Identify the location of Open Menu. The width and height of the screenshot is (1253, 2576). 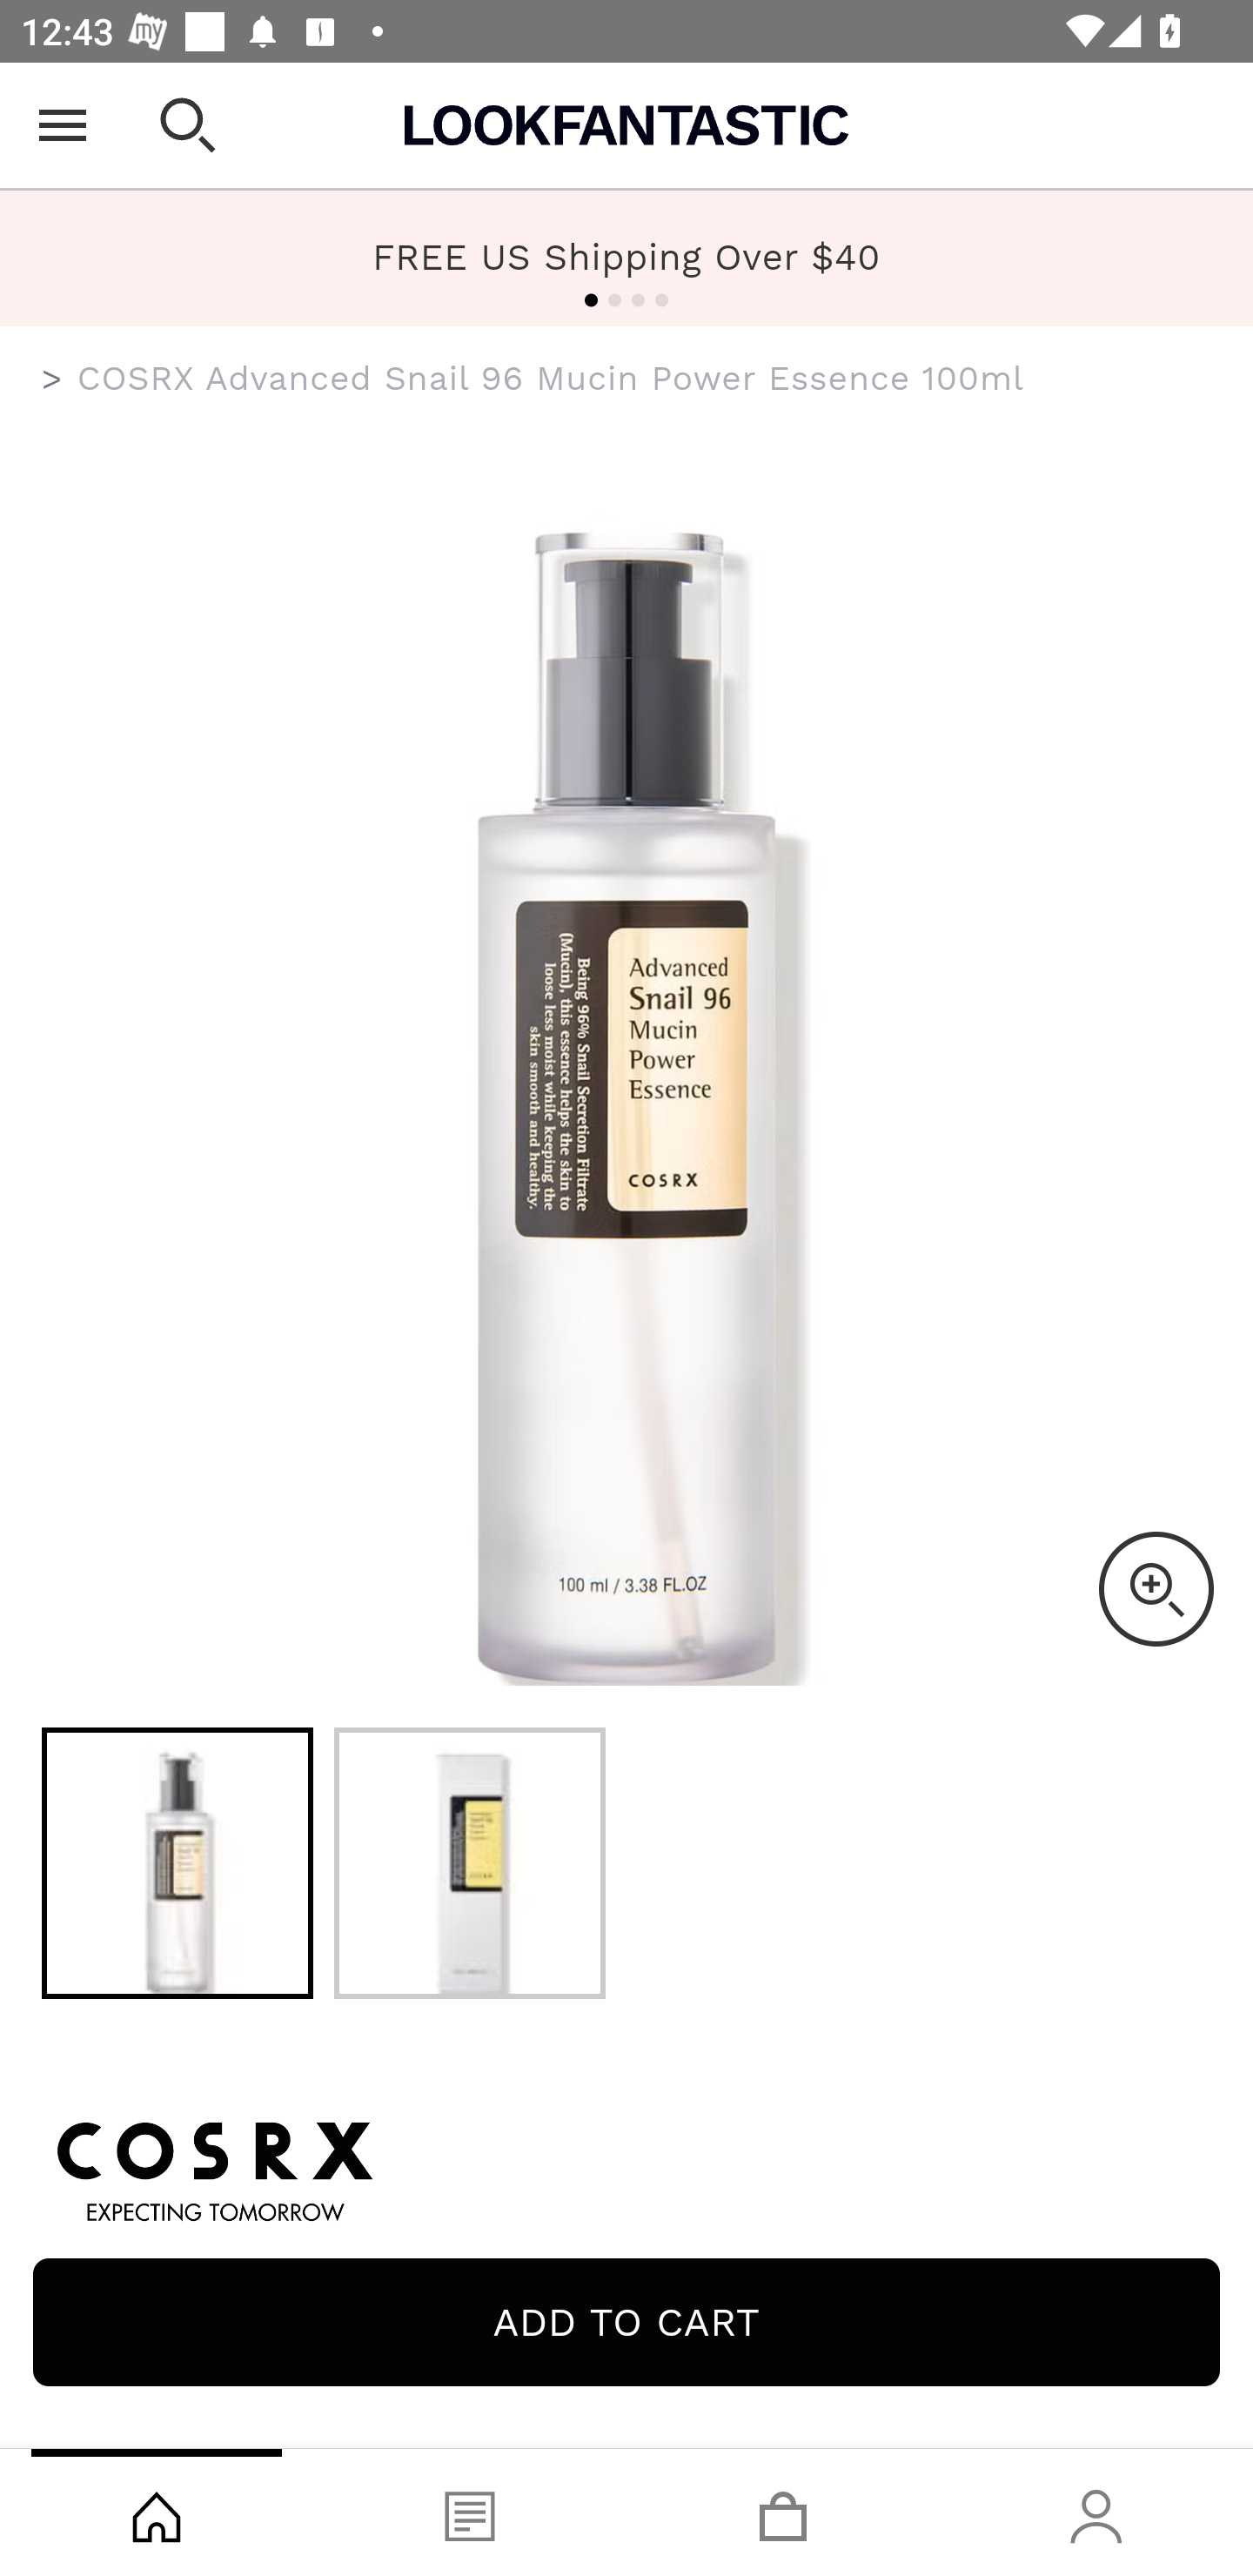
(63, 125).